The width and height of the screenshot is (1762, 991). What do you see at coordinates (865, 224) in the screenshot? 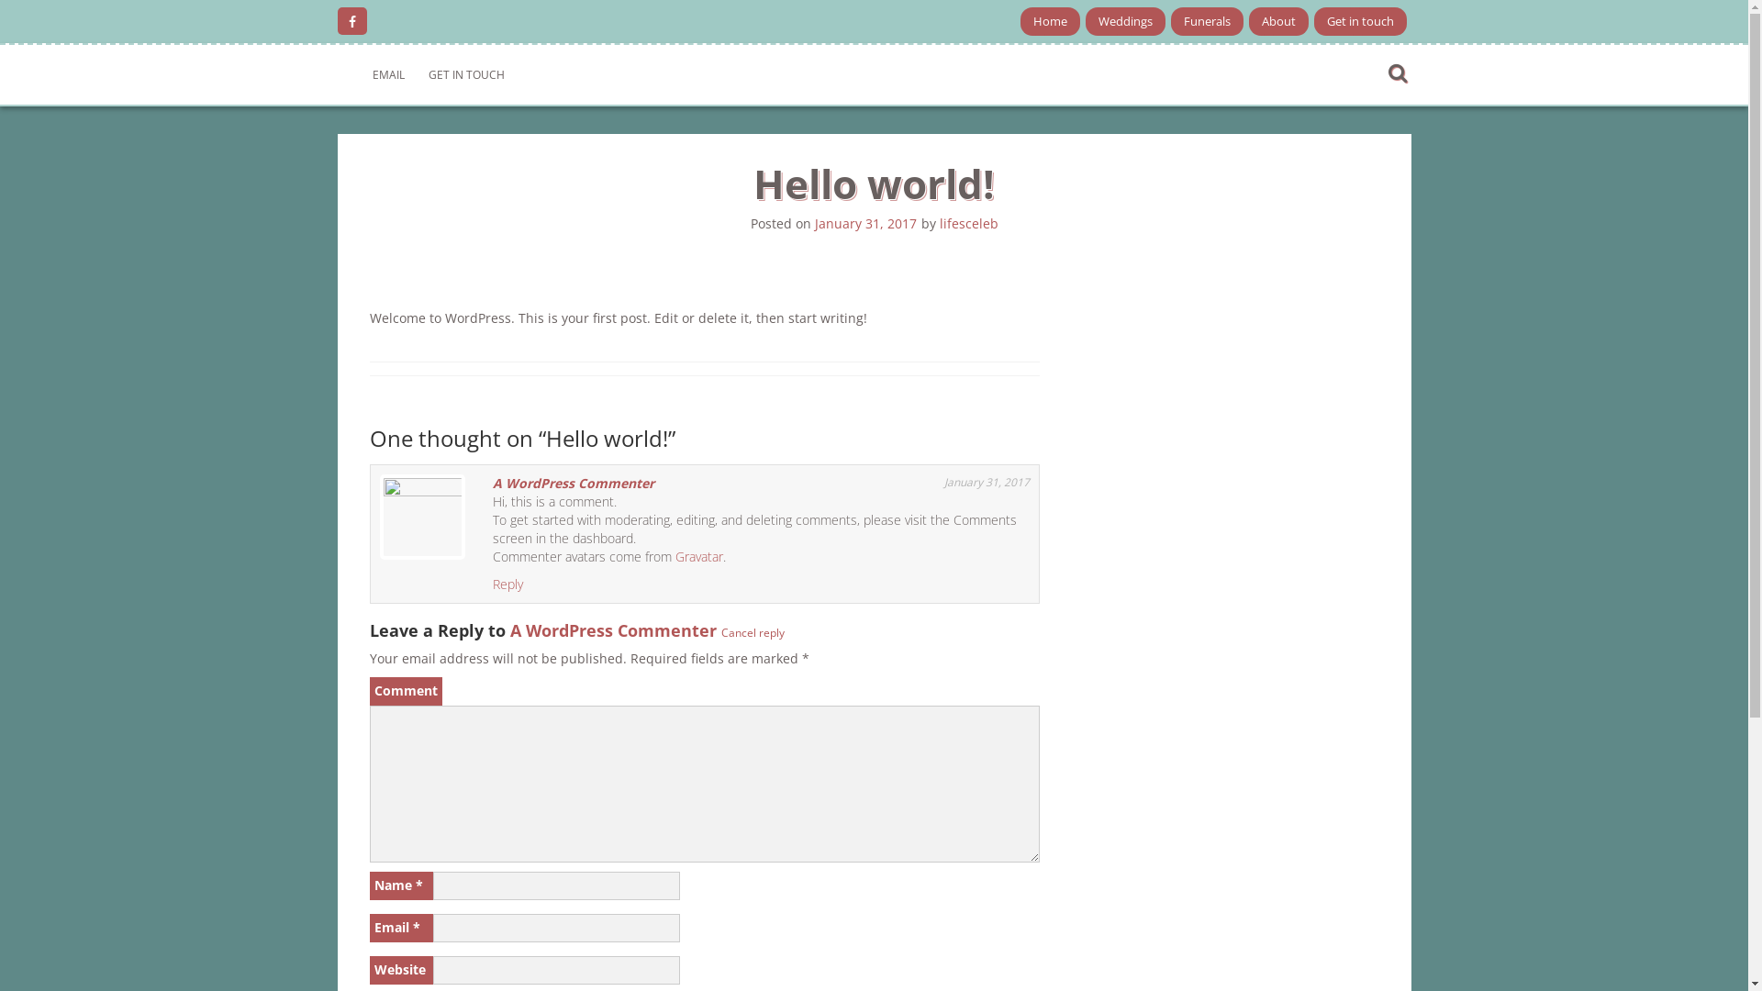
I see `January 31, 2017` at bounding box center [865, 224].